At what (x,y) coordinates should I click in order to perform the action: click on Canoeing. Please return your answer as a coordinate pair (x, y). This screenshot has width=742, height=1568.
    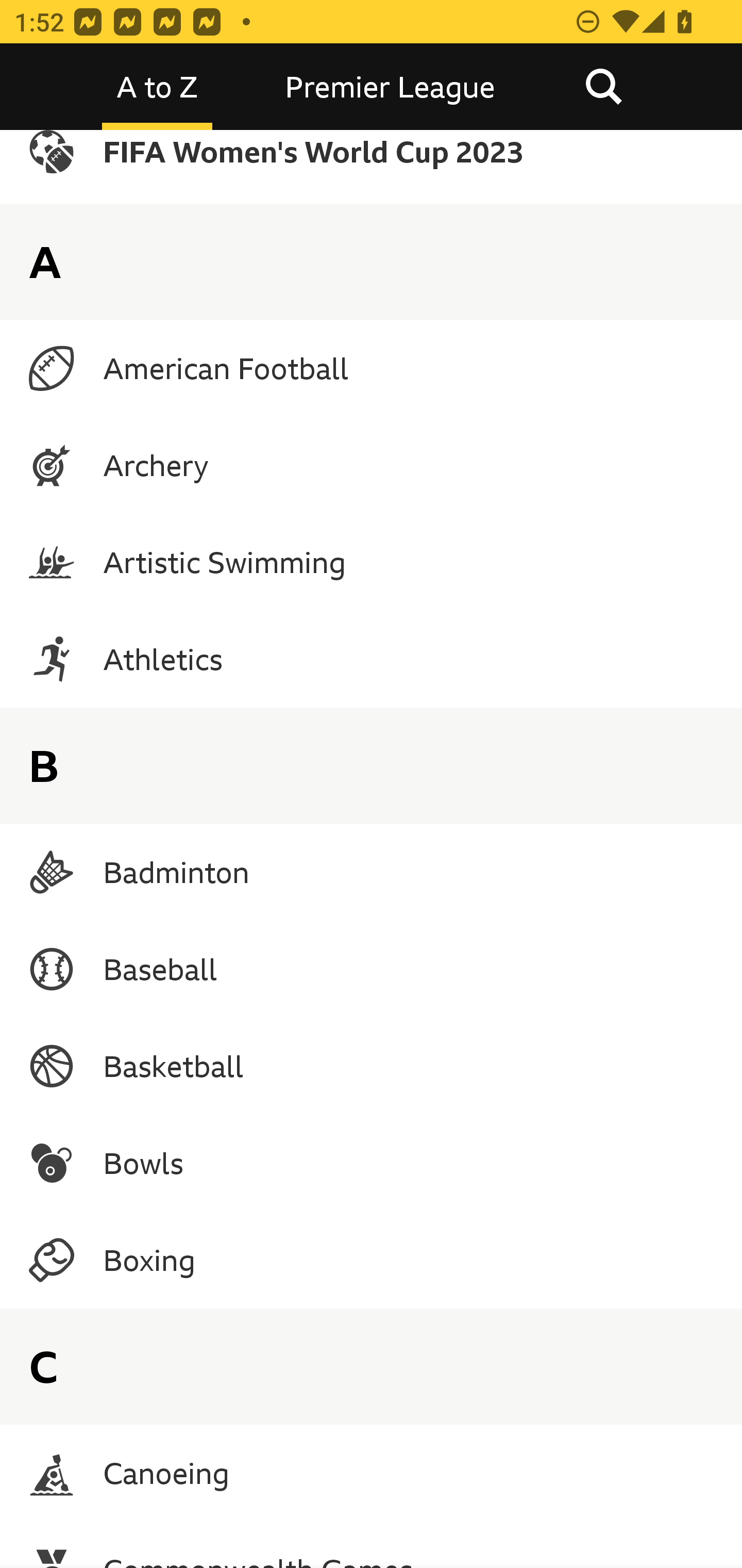
    Looking at the image, I should click on (371, 1473).